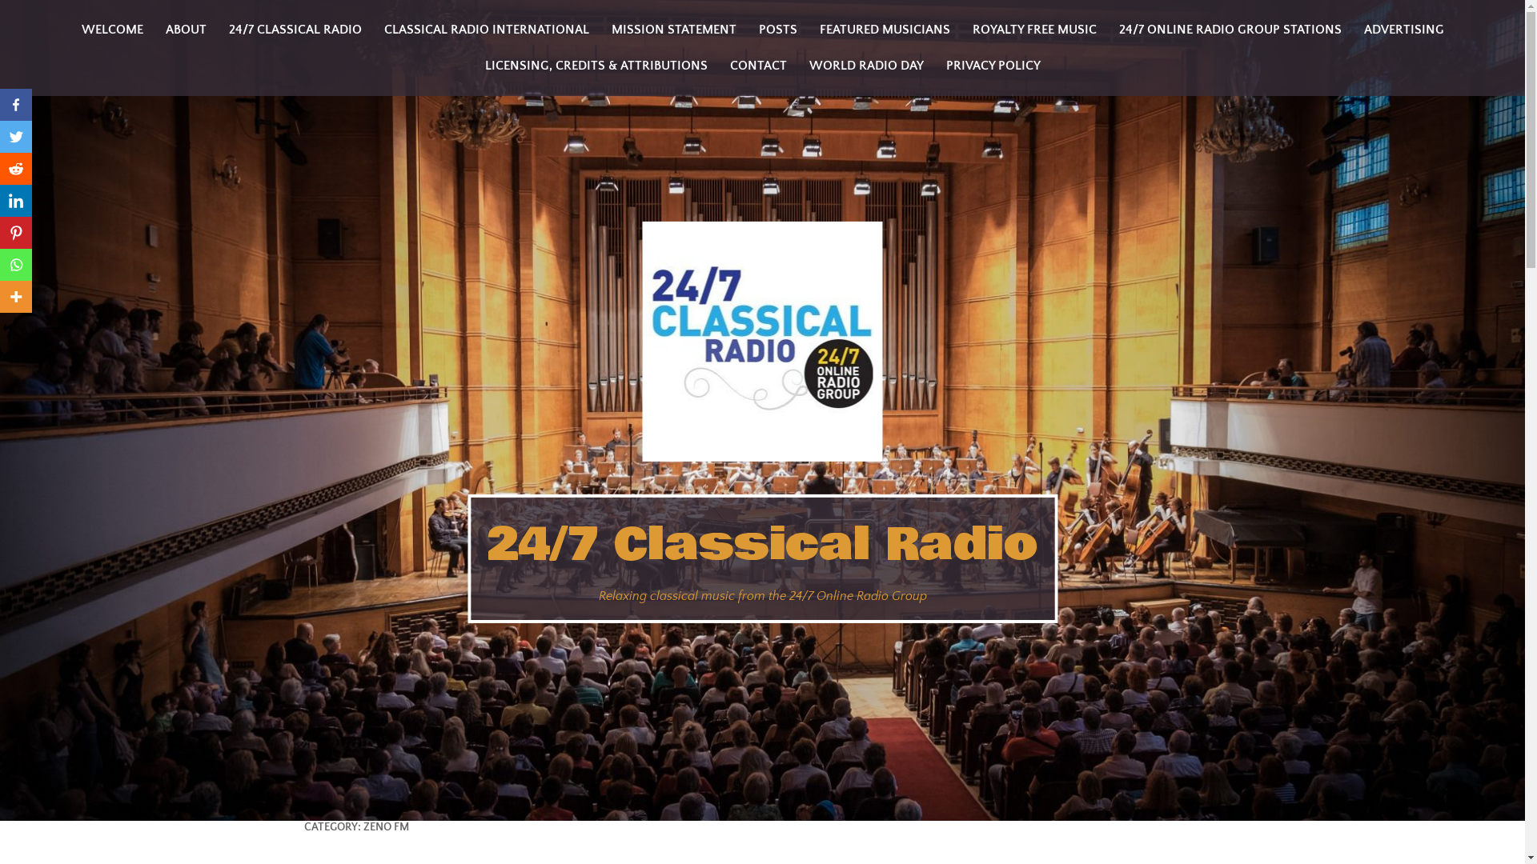 The height and width of the screenshot is (864, 1537). What do you see at coordinates (1034, 30) in the screenshot?
I see `ROYALTY FREE MUSIC` at bounding box center [1034, 30].